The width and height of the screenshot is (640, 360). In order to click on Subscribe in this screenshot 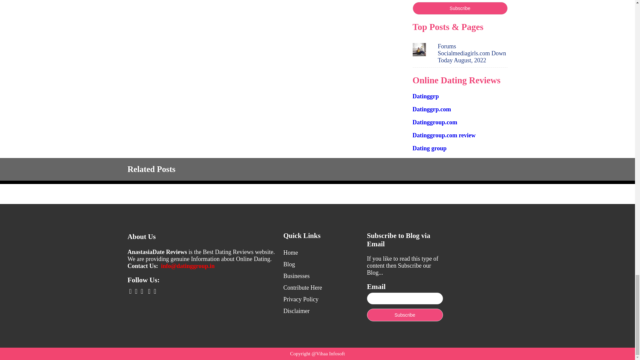, I will do `click(460, 8)`.